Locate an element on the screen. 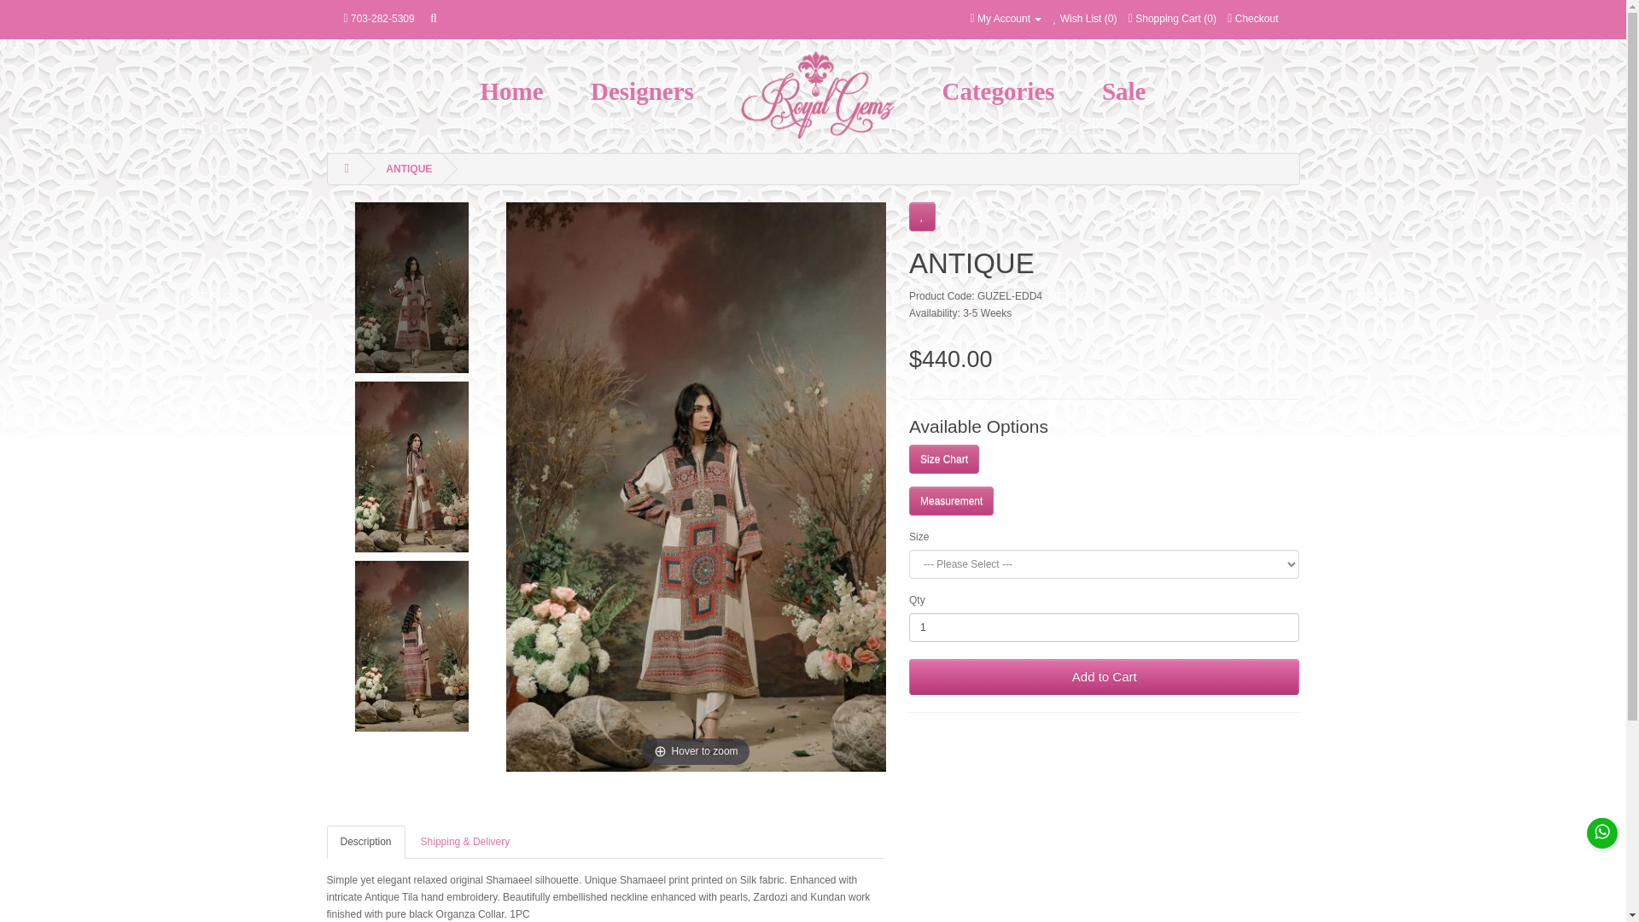 This screenshot has width=1639, height=922. ANTIQUE is located at coordinates (411, 287).